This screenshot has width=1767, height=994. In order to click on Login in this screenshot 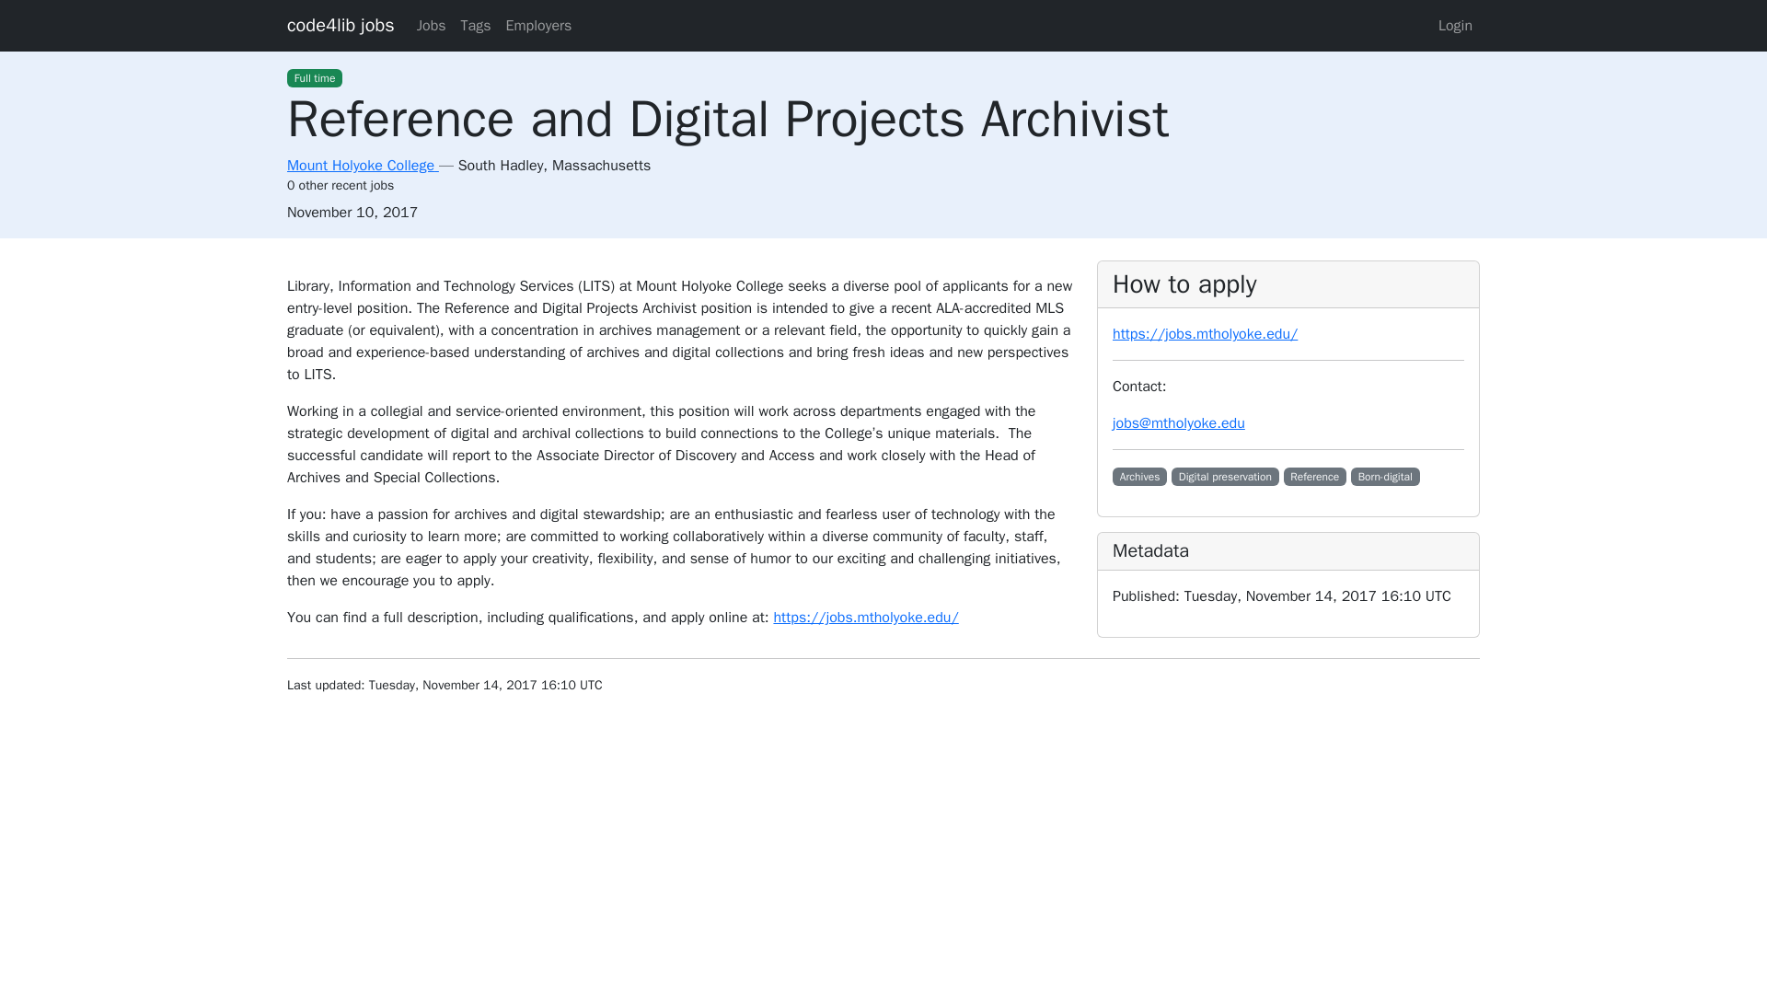, I will do `click(1456, 25)`.